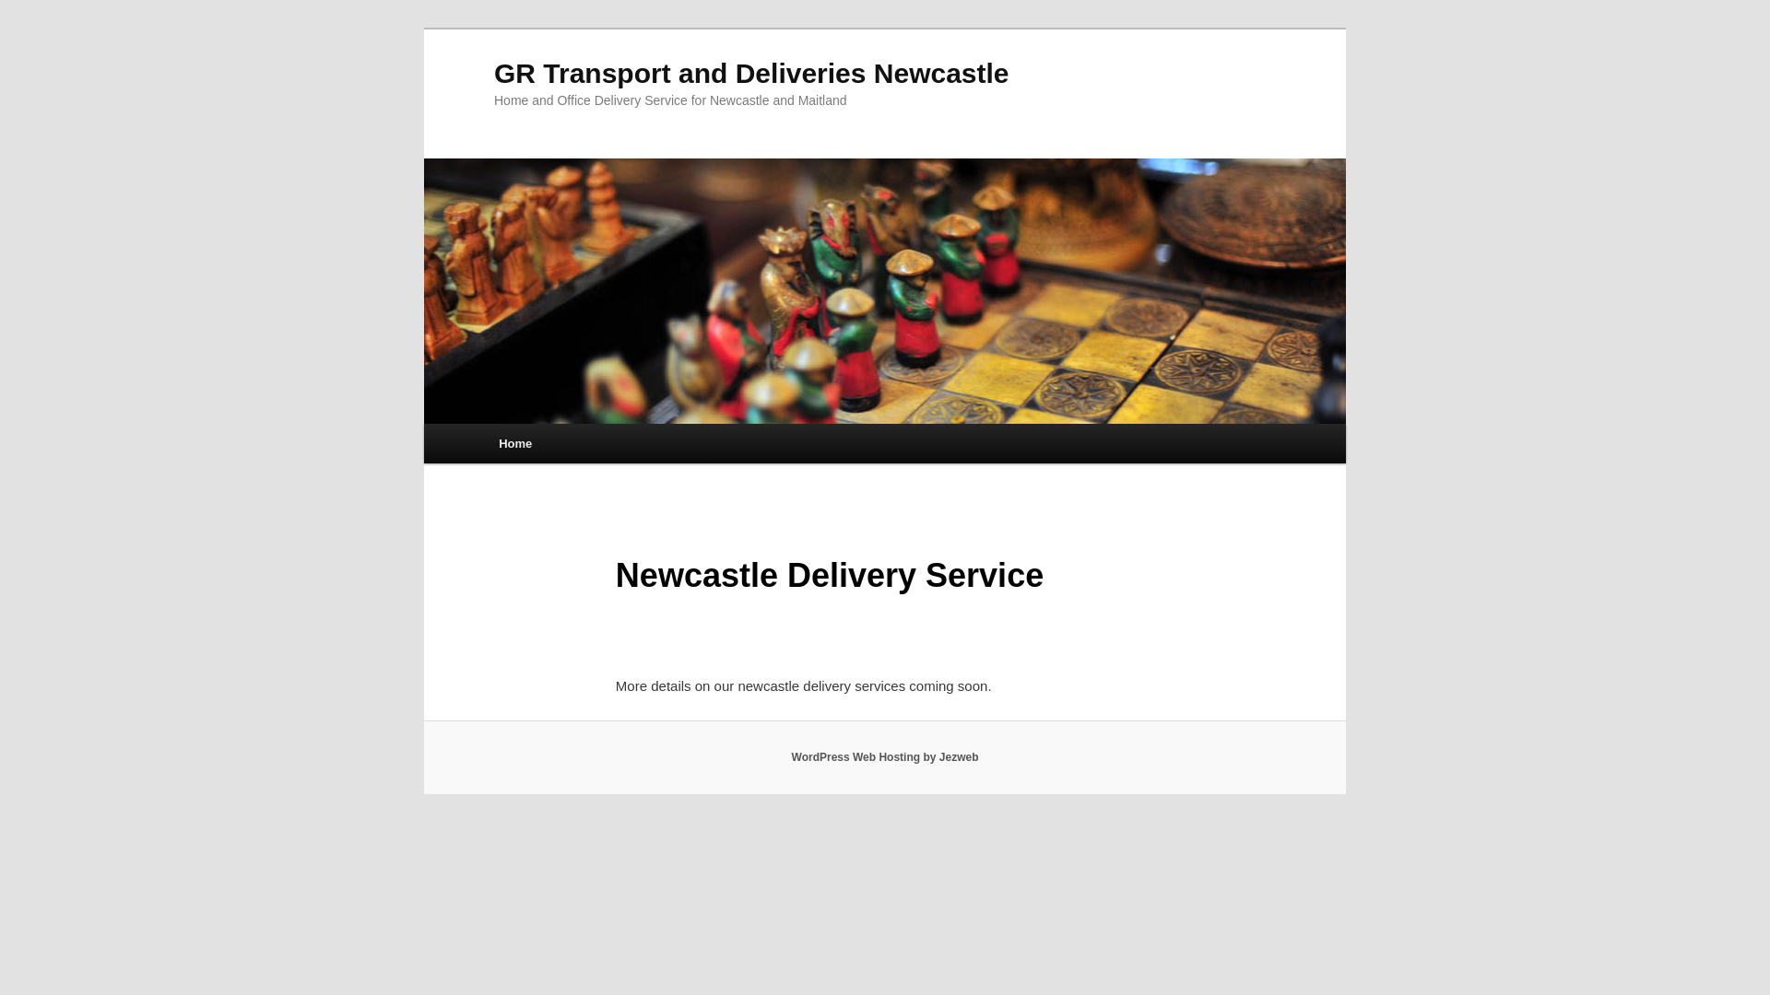  I want to click on Home, so click(515, 444).